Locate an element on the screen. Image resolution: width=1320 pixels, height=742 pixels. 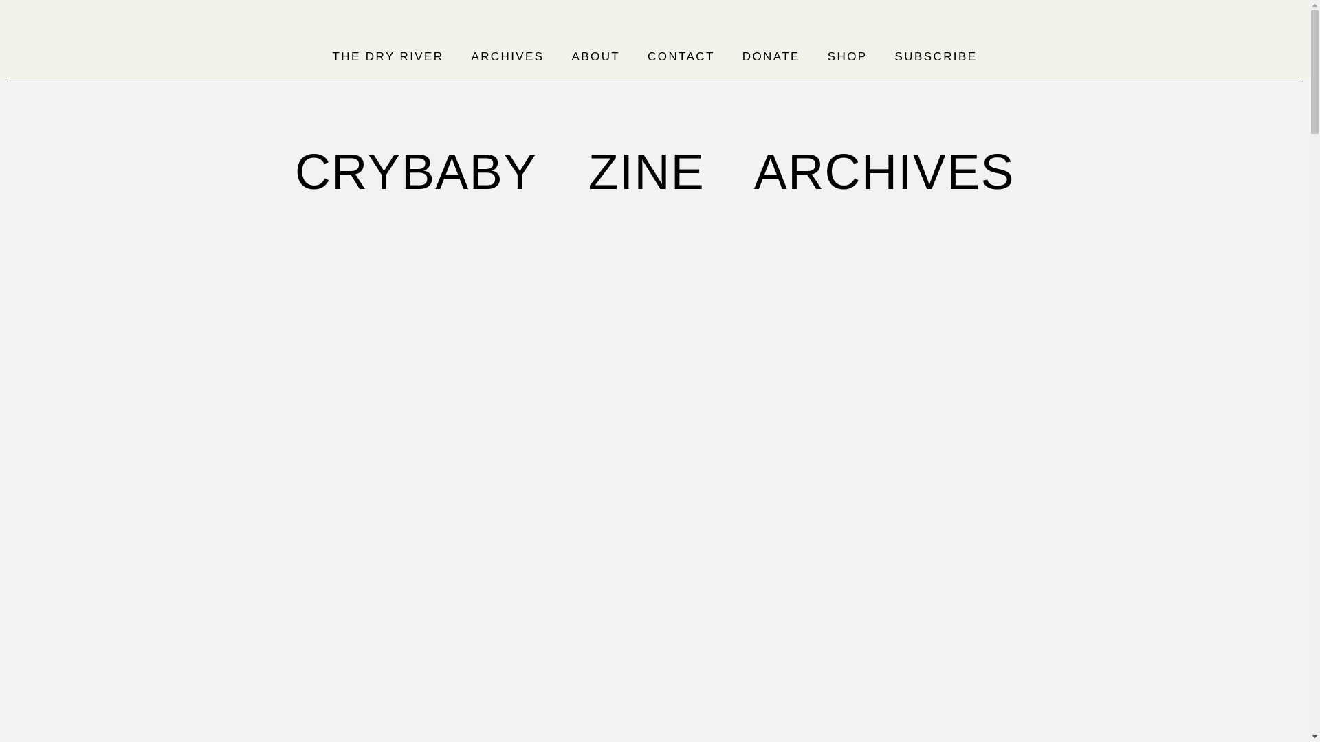
ARCHIVES is located at coordinates (507, 56).